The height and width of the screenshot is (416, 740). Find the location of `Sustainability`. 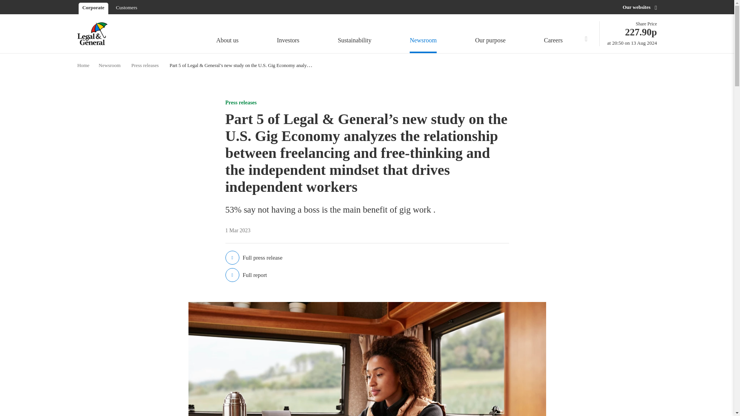

Sustainability is located at coordinates (639, 7).